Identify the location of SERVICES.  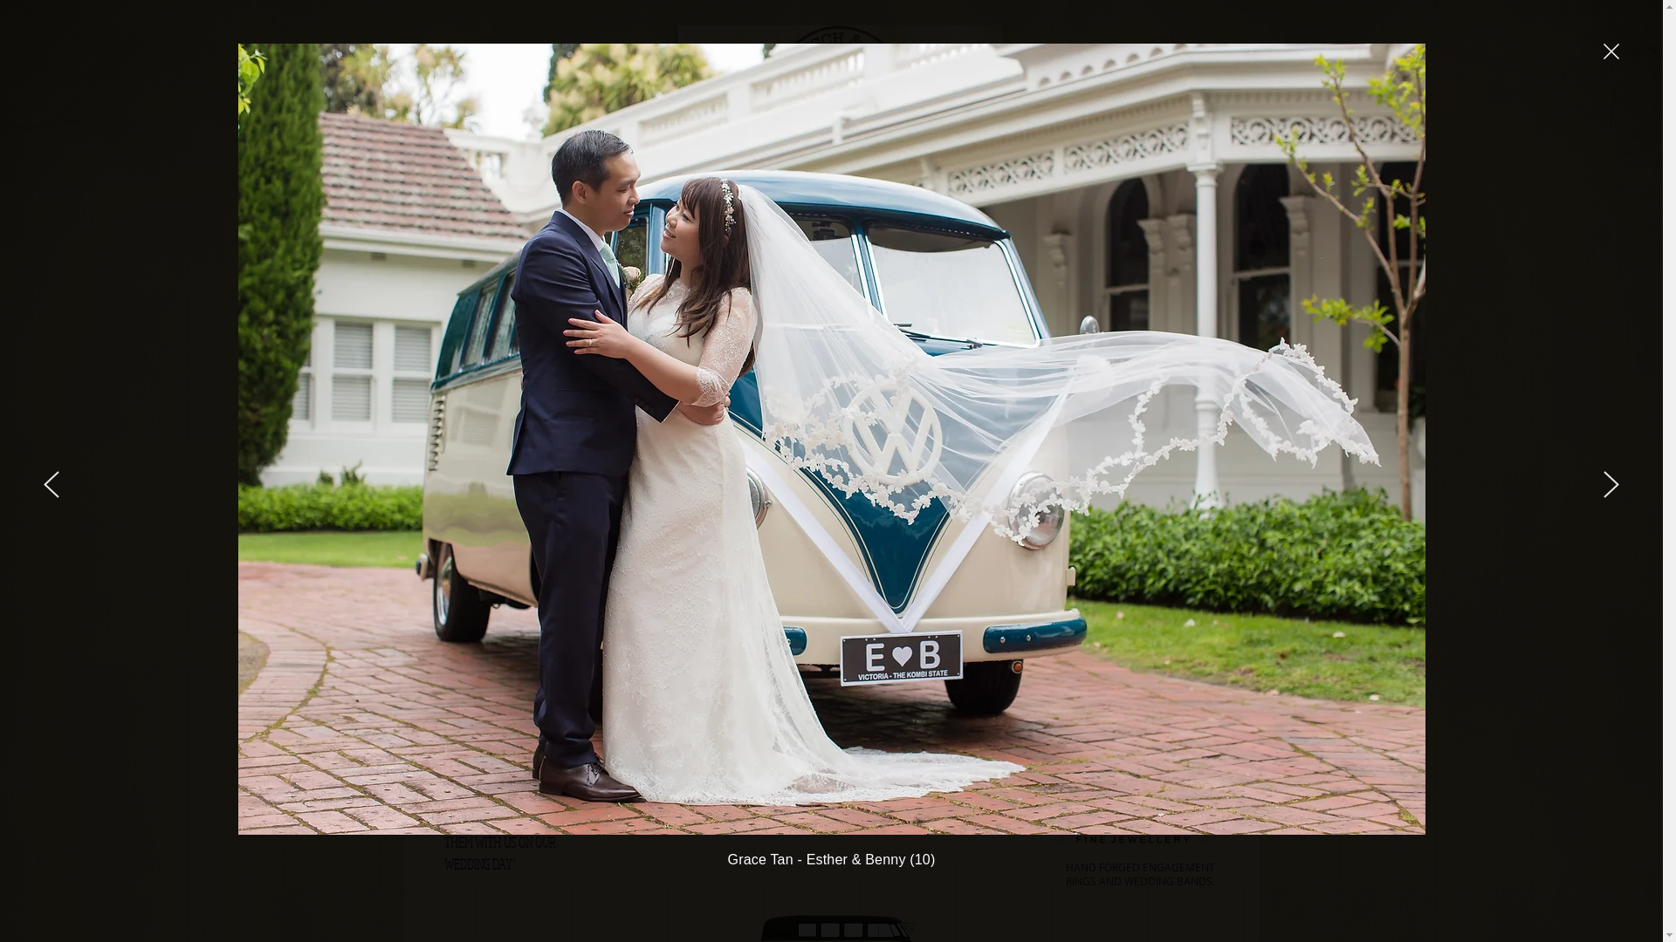
(945, 235).